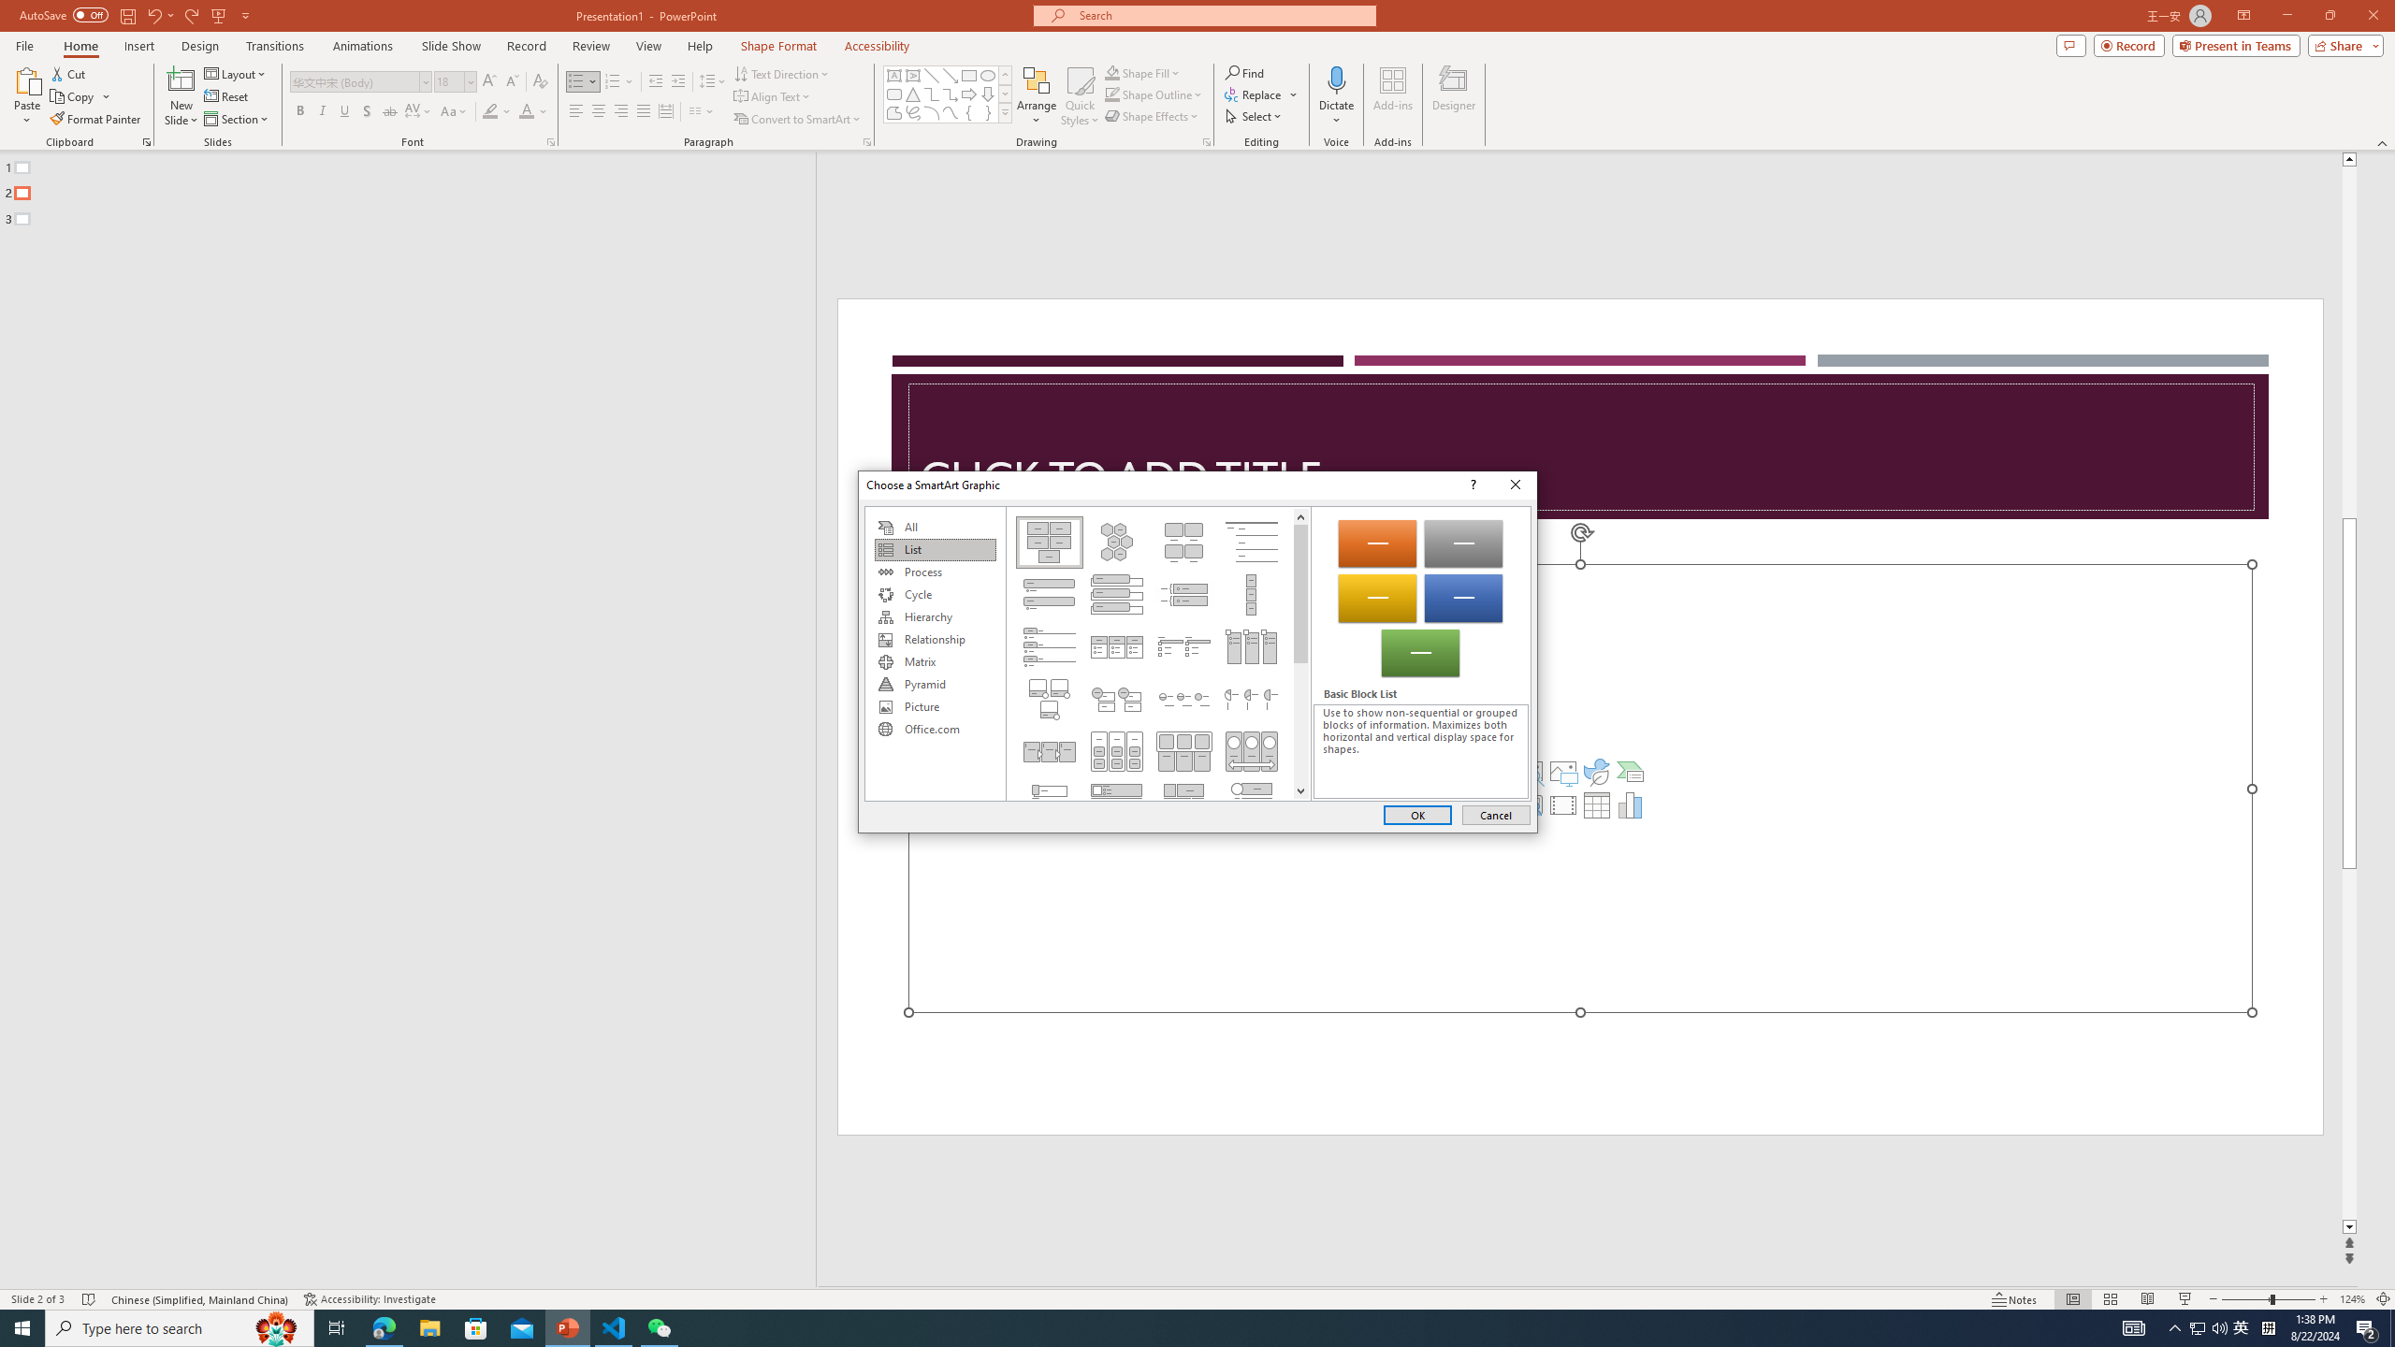  Describe the element at coordinates (180, 1328) in the screenshot. I see `Type here to search` at that location.